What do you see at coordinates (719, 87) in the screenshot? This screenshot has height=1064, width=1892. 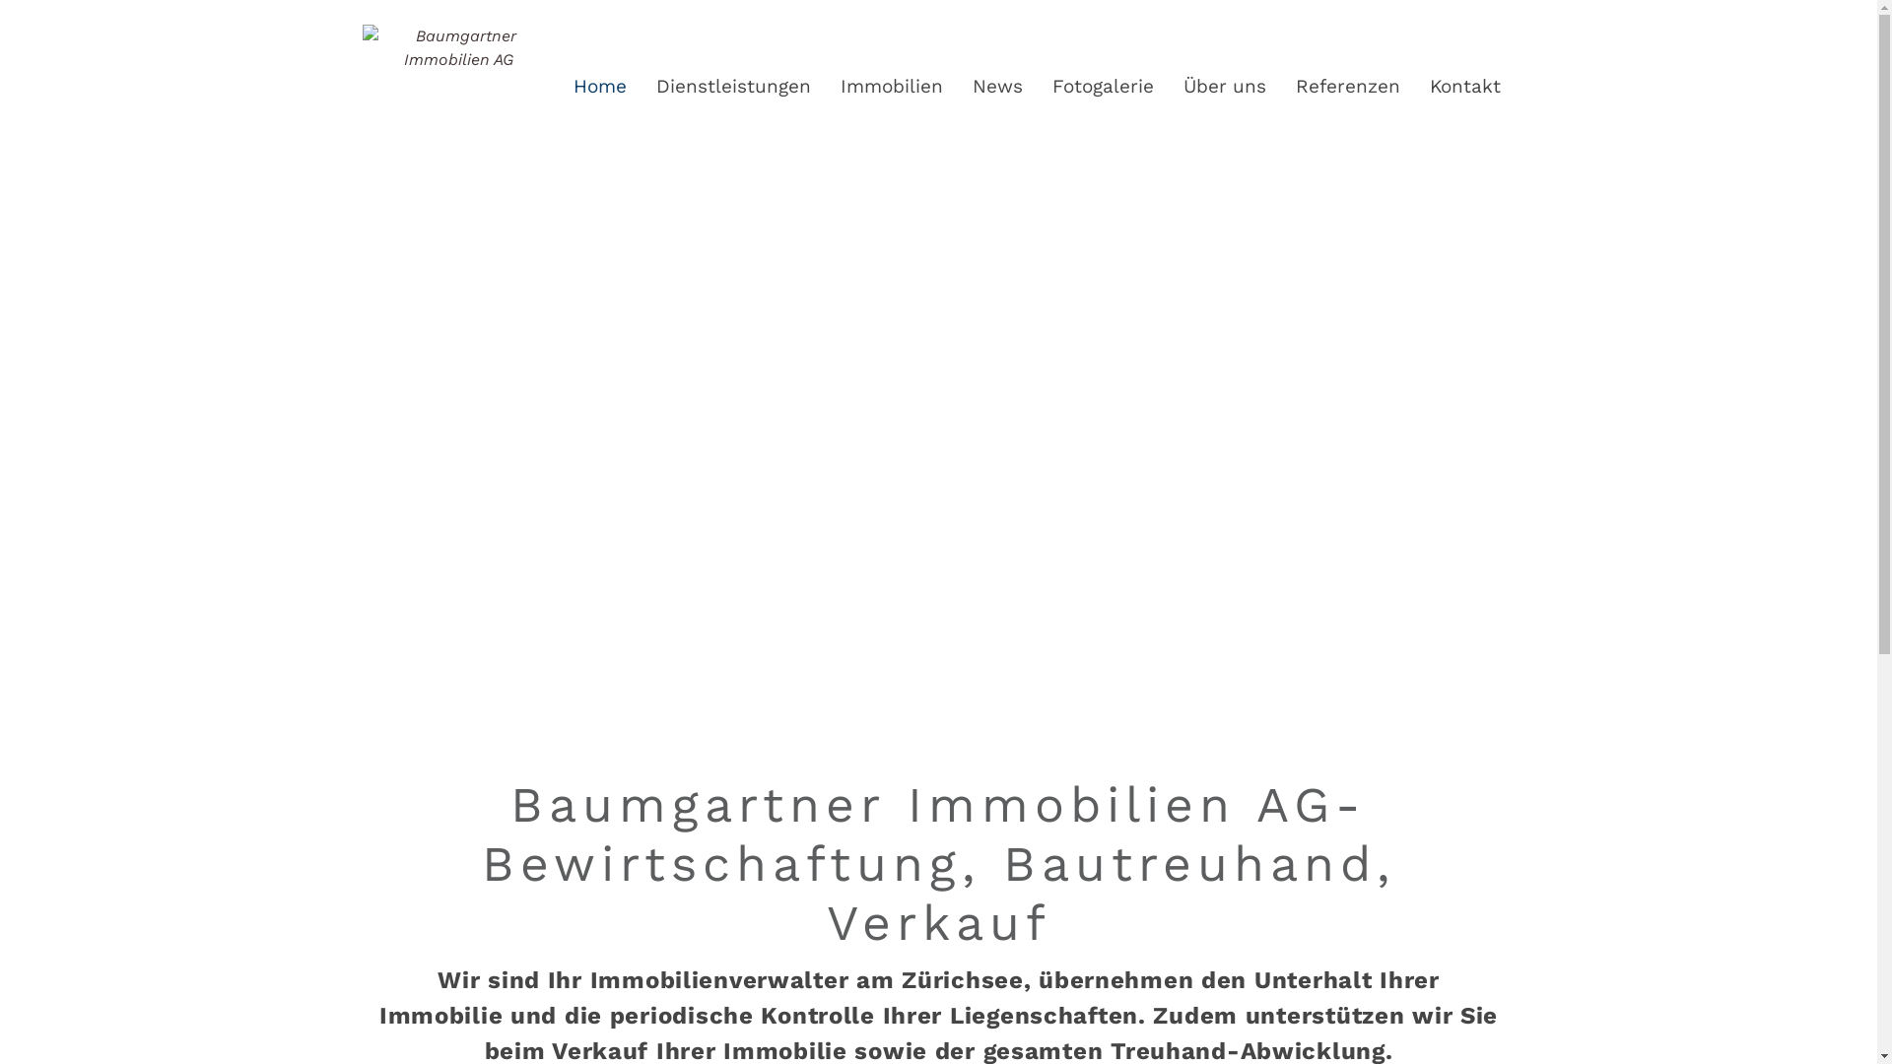 I see `Dienstleistungen` at bounding box center [719, 87].